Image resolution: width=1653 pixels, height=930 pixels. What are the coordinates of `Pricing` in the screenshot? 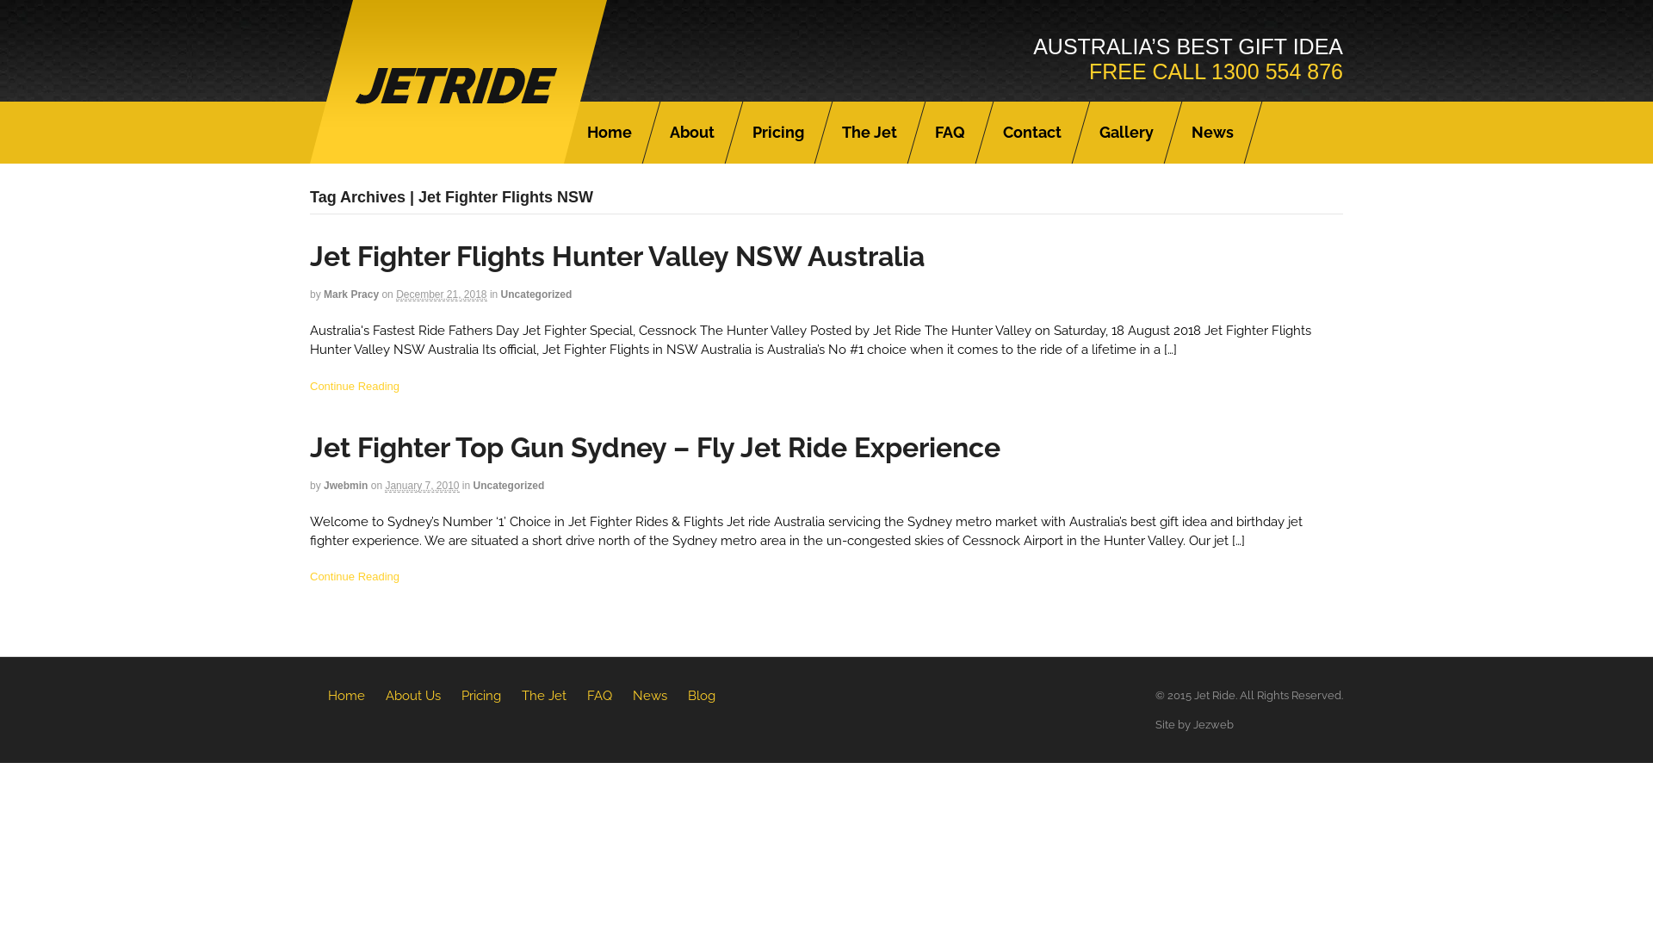 It's located at (481, 696).